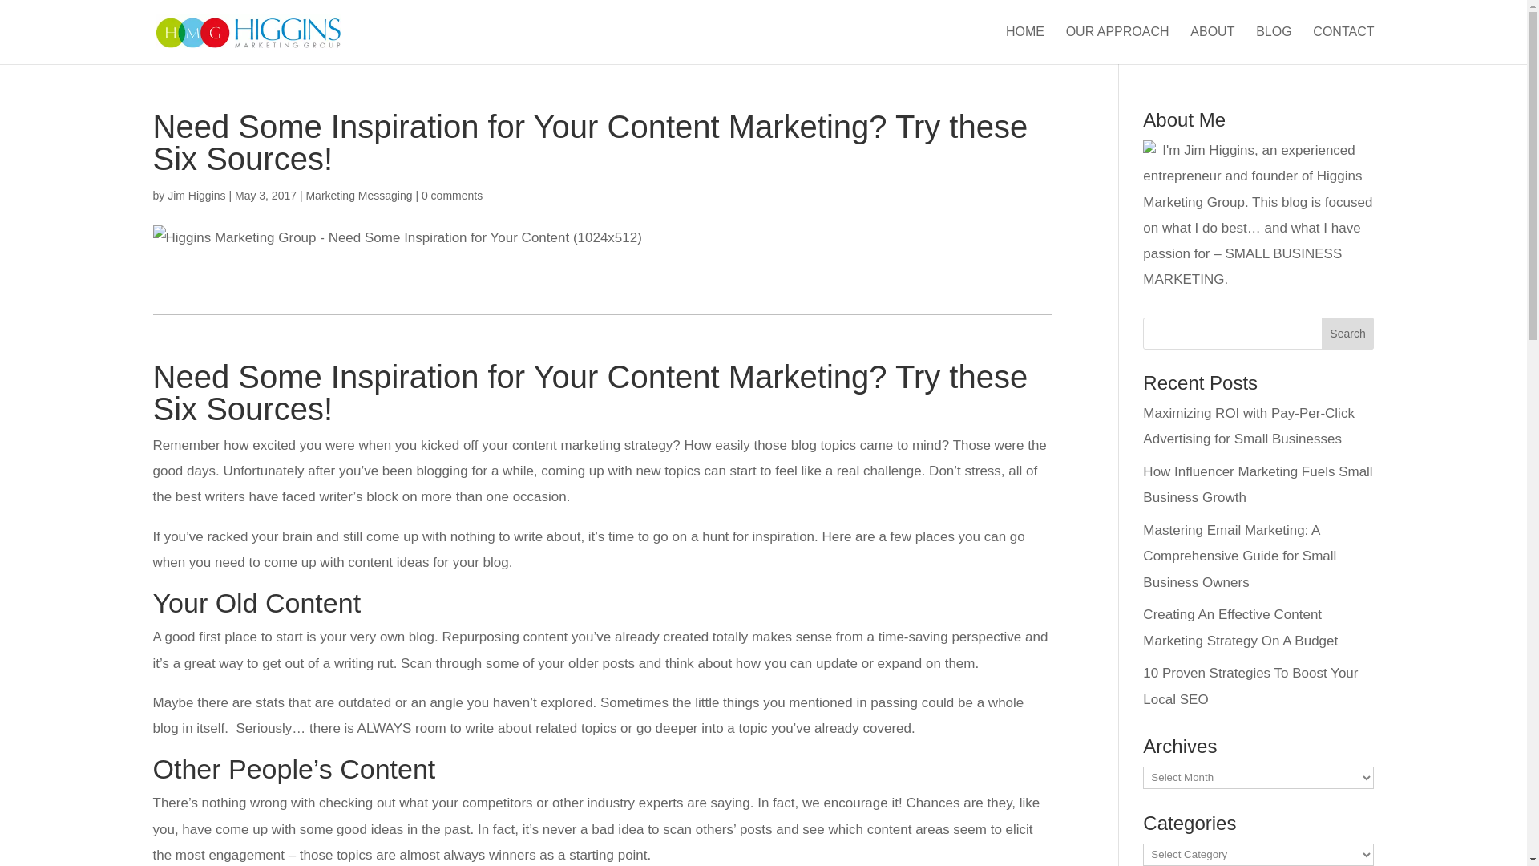 This screenshot has height=866, width=1539. What do you see at coordinates (1348, 334) in the screenshot?
I see `Search` at bounding box center [1348, 334].